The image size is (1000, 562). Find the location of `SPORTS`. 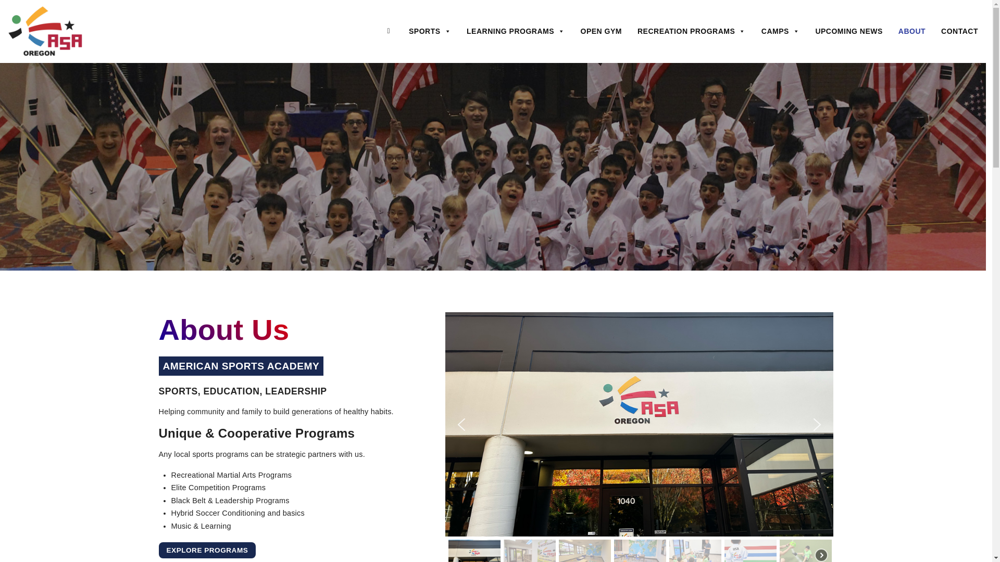

SPORTS is located at coordinates (430, 31).